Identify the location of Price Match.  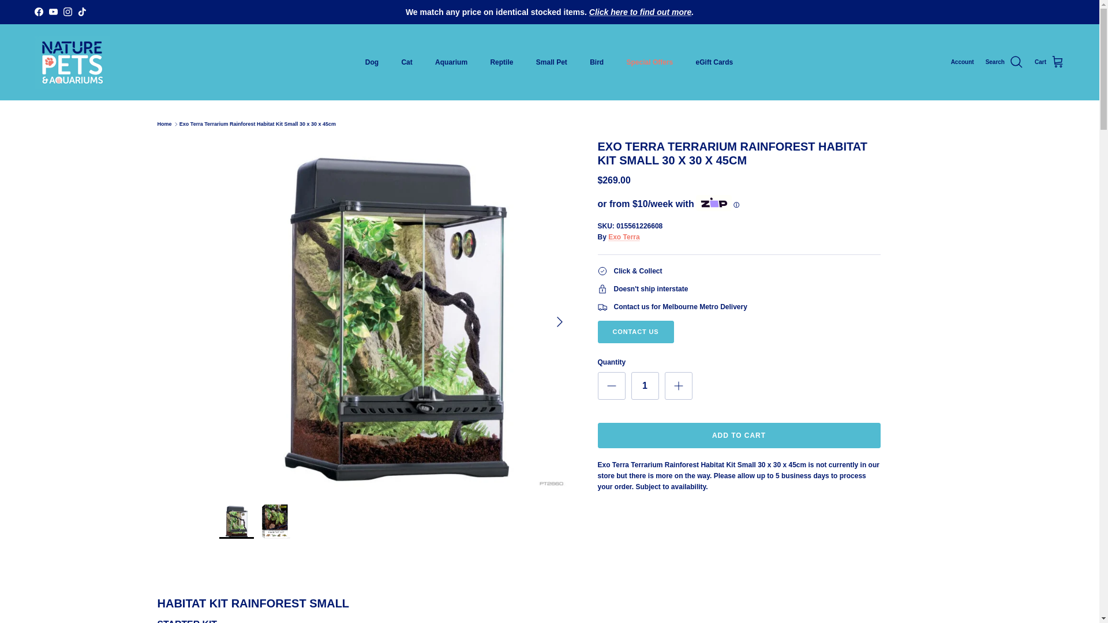
(641, 12).